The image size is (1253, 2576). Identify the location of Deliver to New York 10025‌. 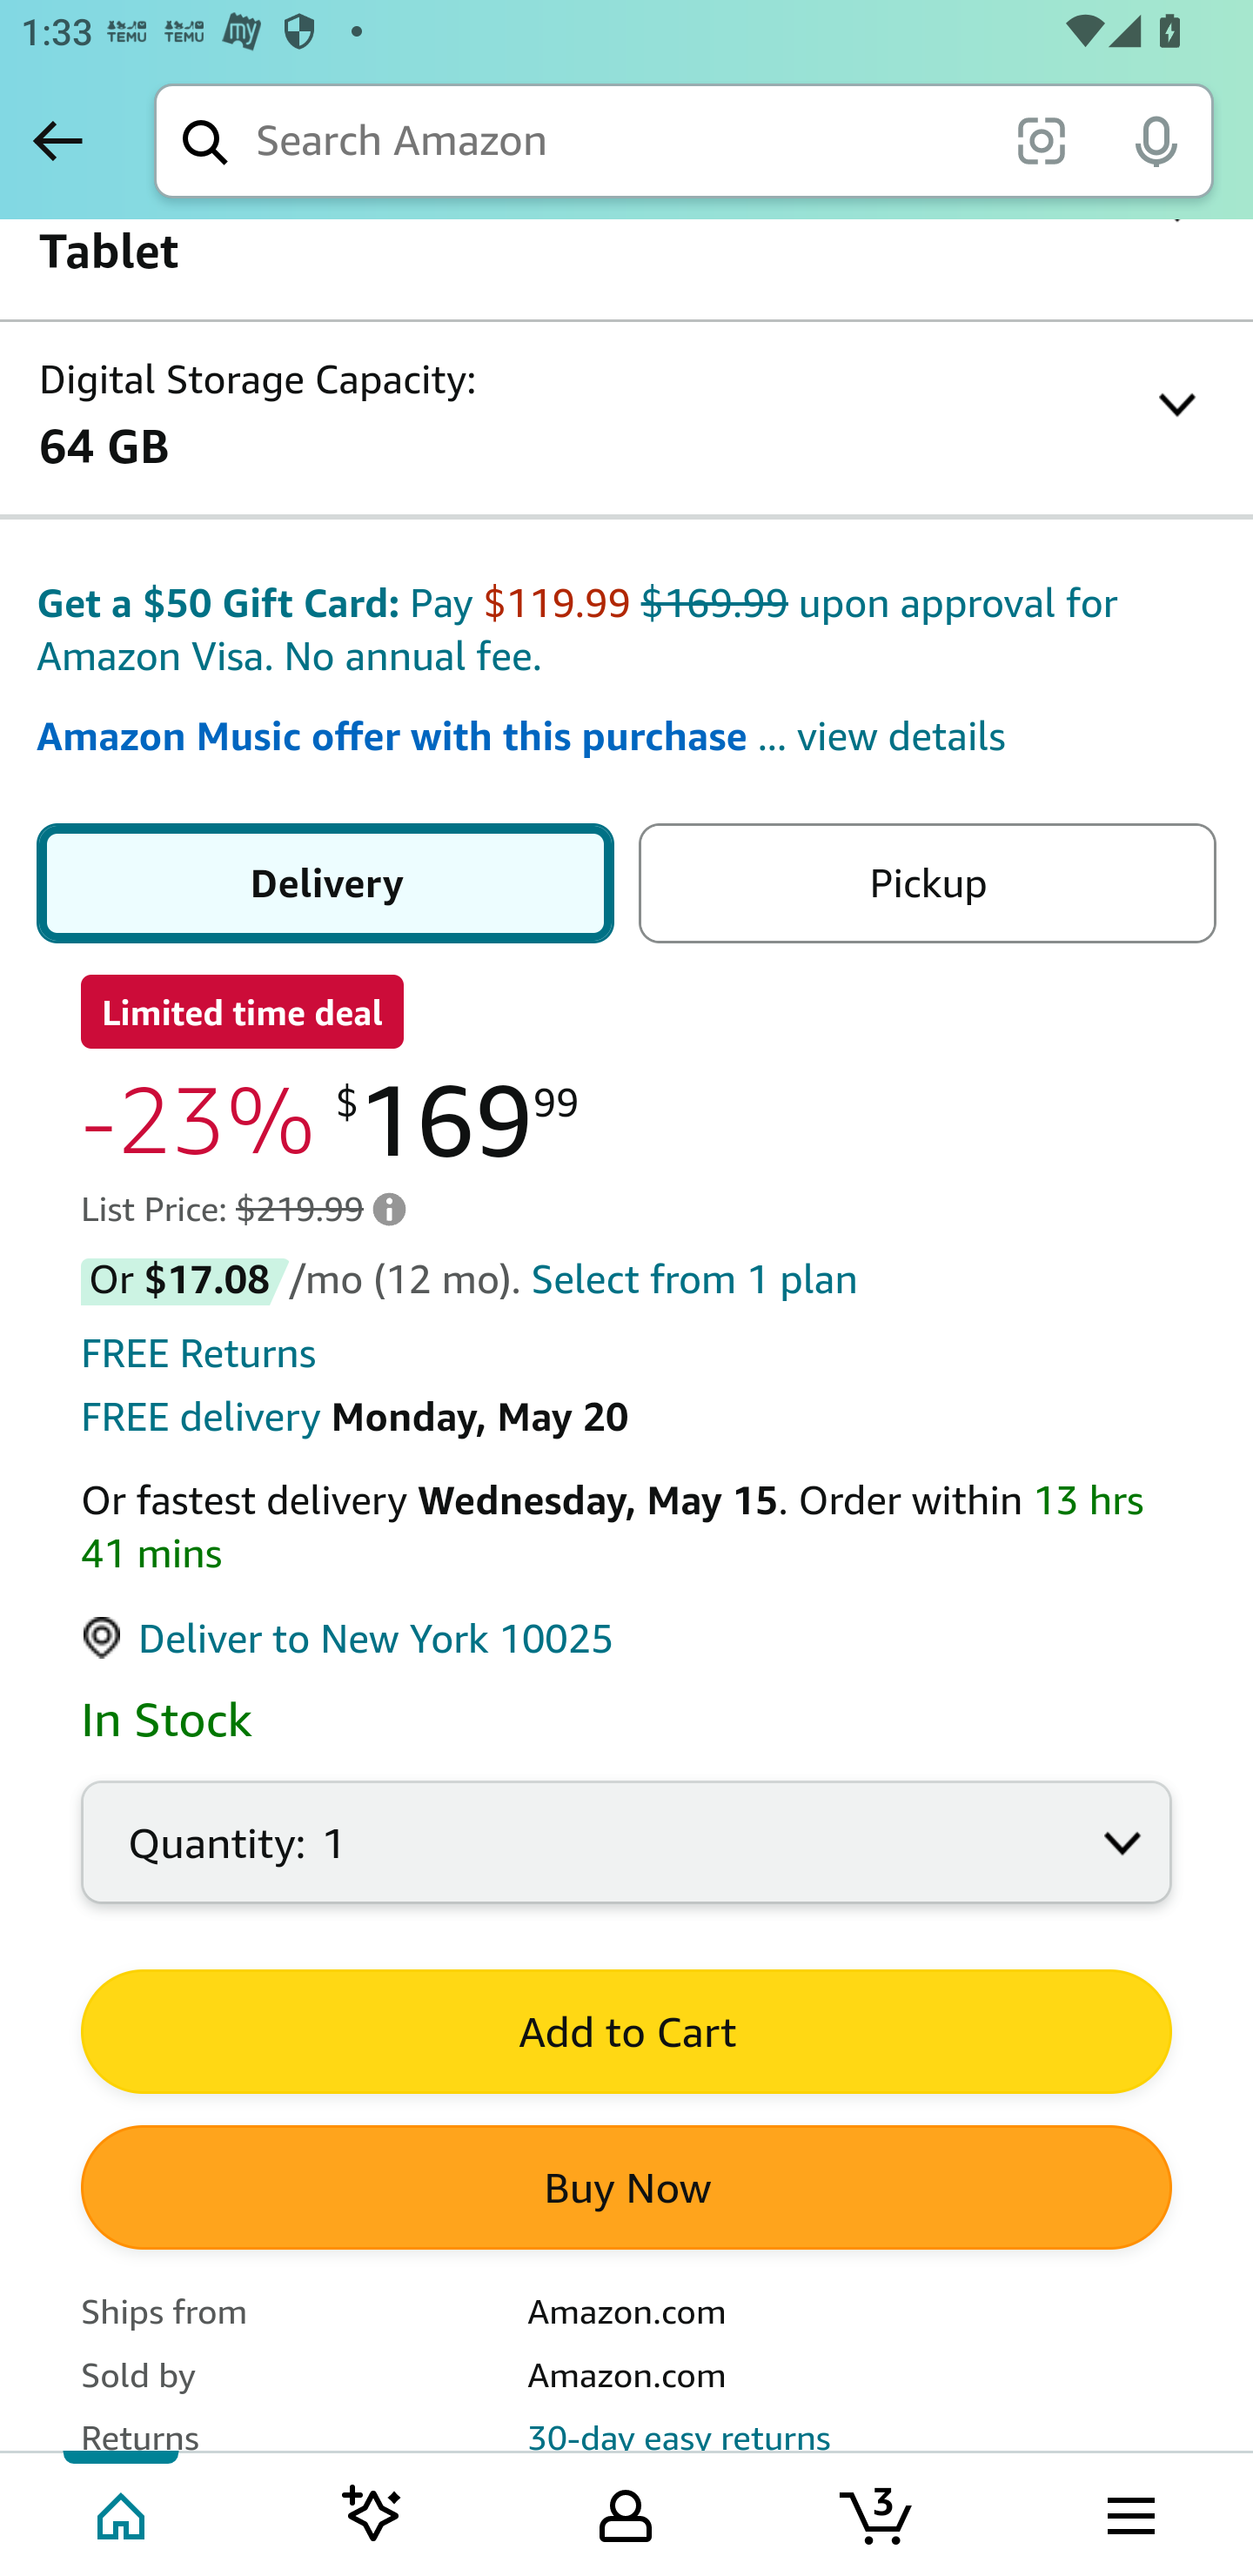
(348, 1640).